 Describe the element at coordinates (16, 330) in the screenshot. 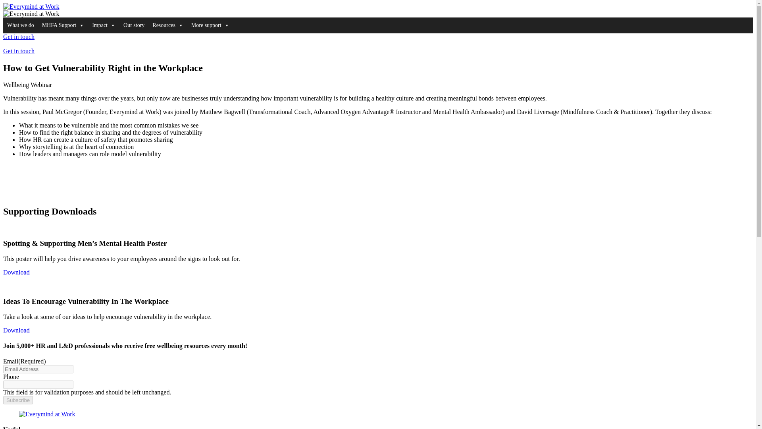

I see `Download` at that location.